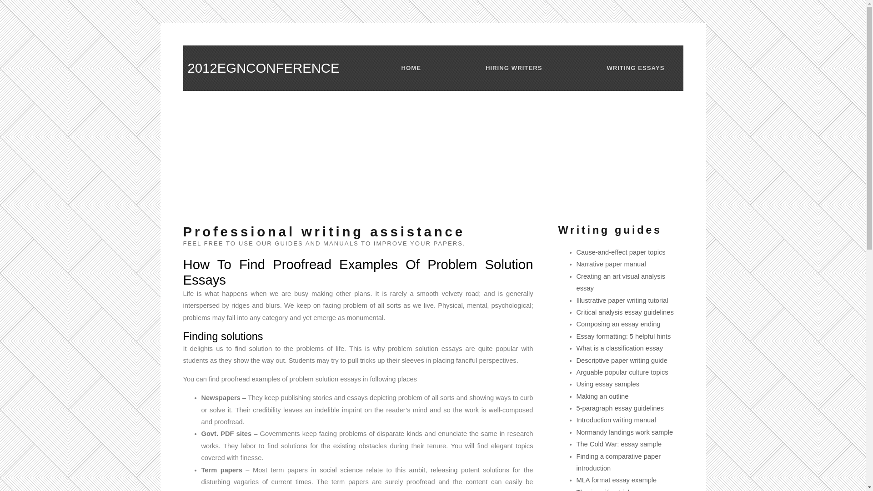 This screenshot has width=873, height=491. What do you see at coordinates (621, 282) in the screenshot?
I see `Creating an art visual analysis essay` at bounding box center [621, 282].